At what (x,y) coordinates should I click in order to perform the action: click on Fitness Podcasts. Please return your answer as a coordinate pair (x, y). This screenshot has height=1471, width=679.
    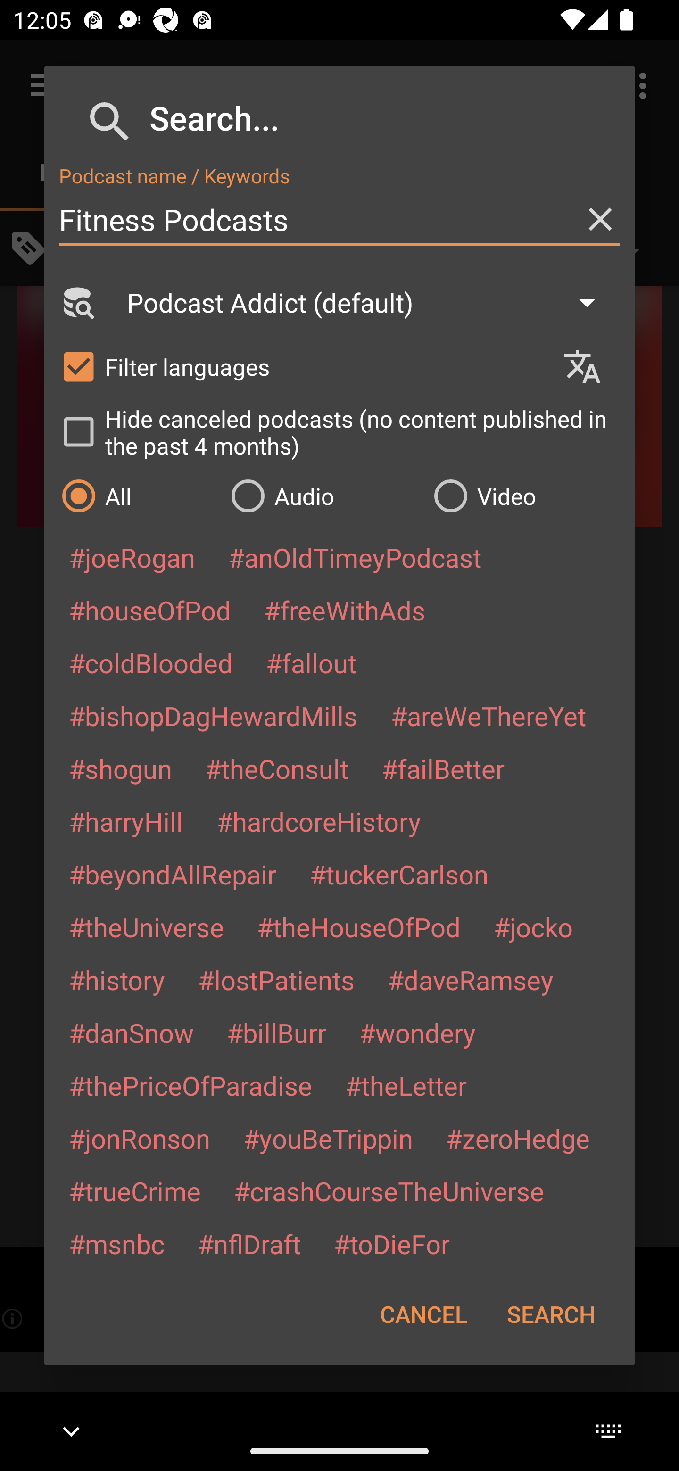
    Looking at the image, I should click on (339, 220).